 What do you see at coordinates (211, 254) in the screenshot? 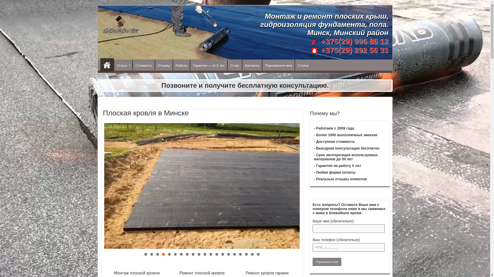
I see `12` at bounding box center [211, 254].